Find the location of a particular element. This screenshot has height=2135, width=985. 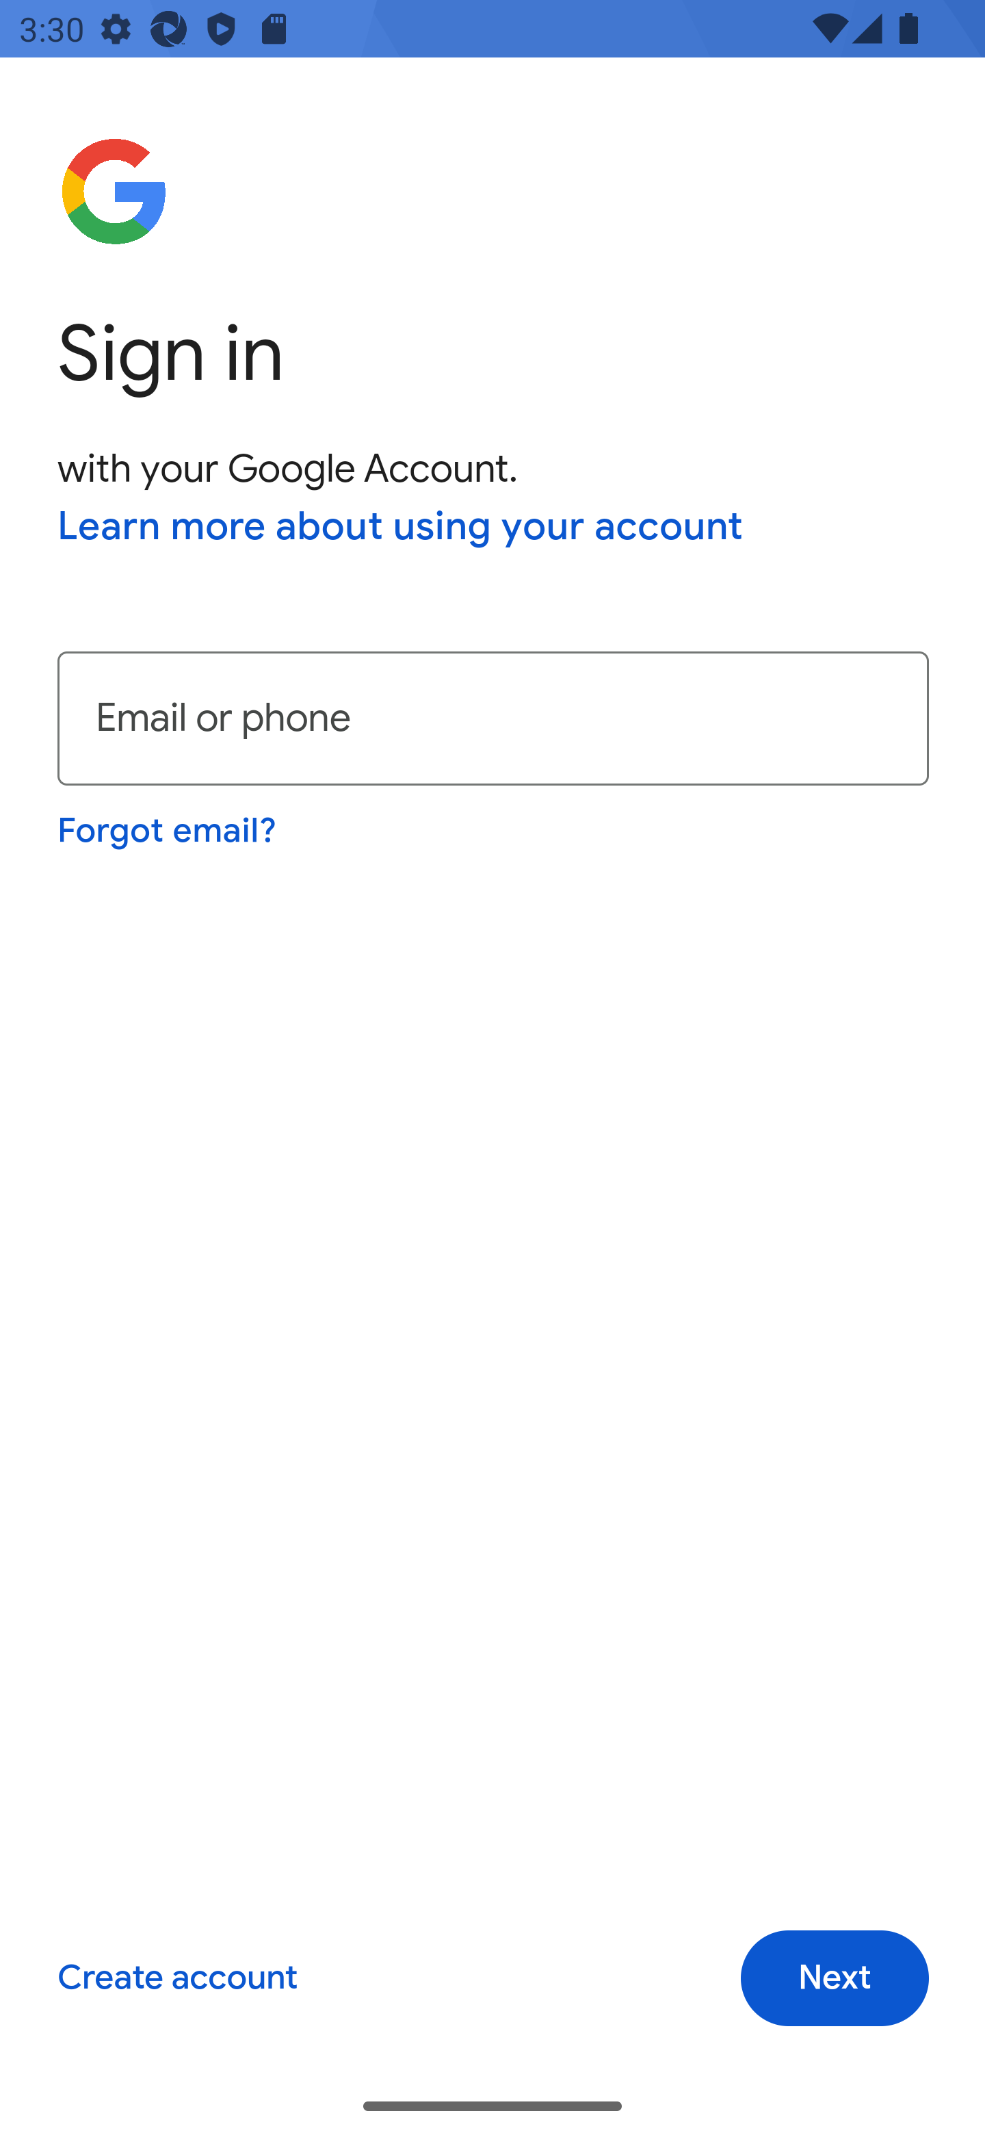

Learn more about using your account is located at coordinates (401, 528).